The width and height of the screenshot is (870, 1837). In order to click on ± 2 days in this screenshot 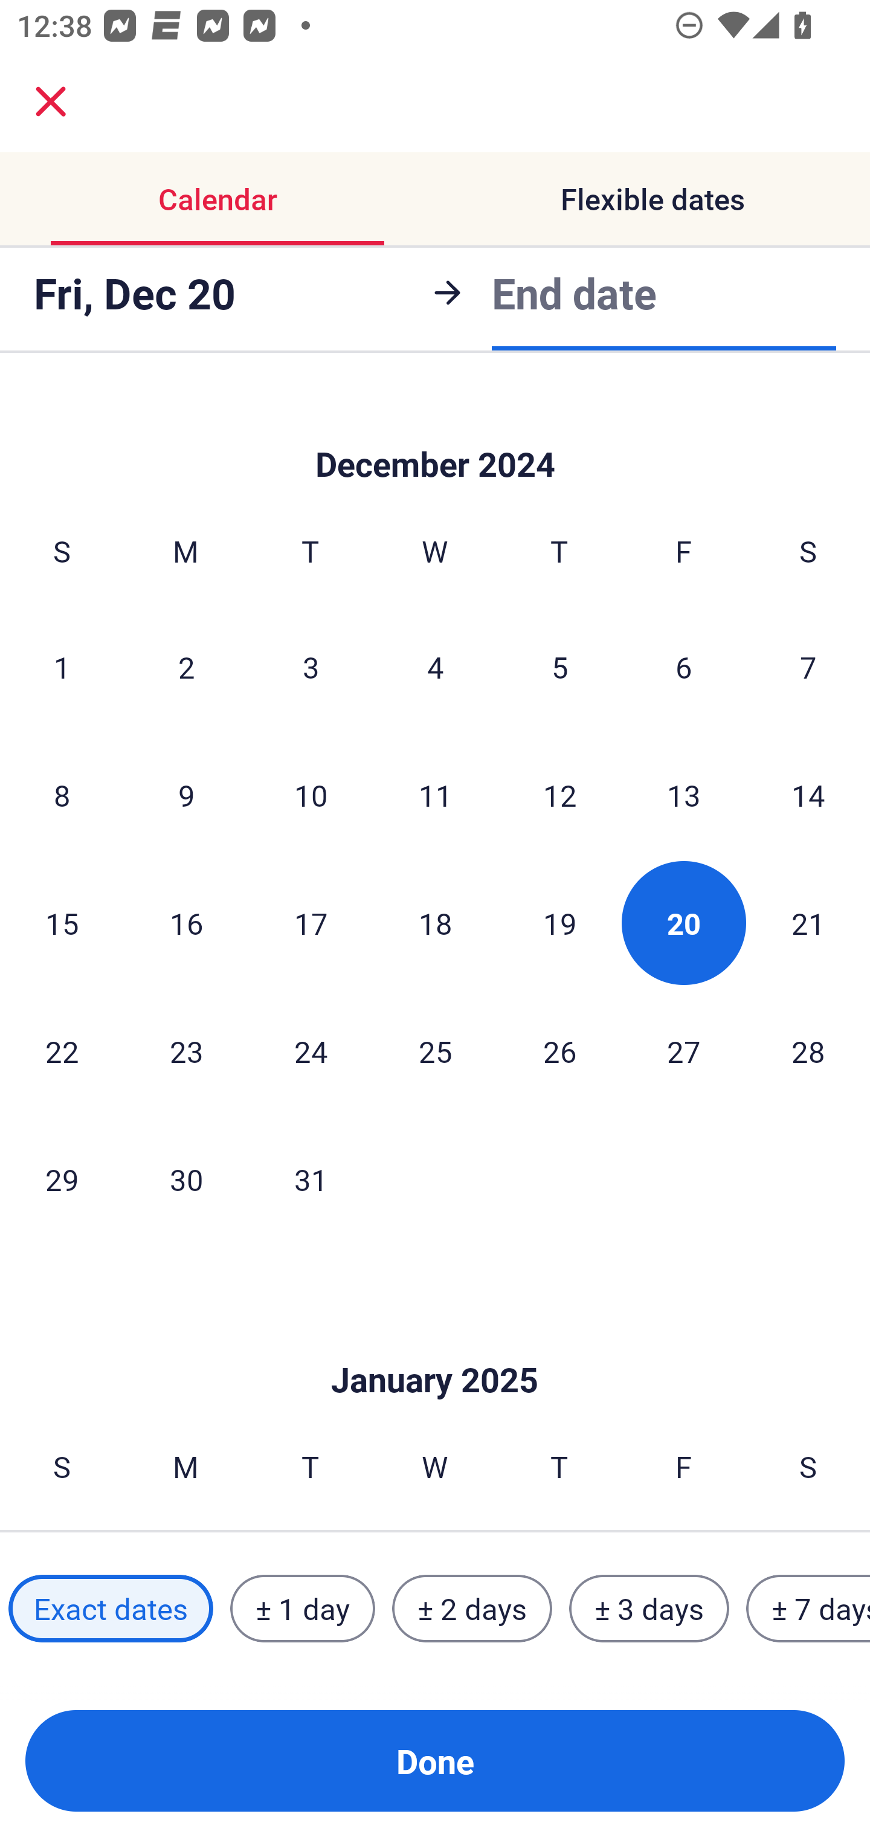, I will do `click(472, 1608)`.